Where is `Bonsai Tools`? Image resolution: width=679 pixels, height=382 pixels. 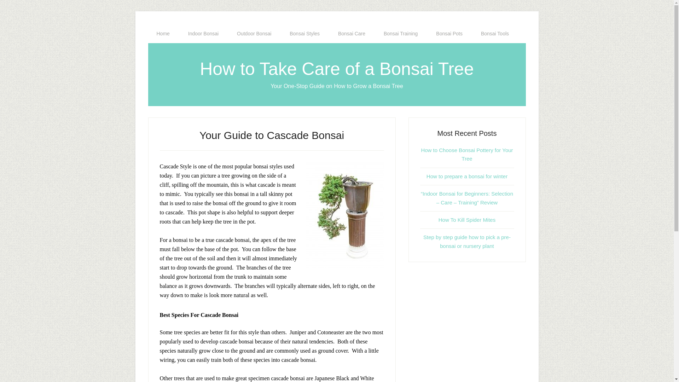 Bonsai Tools is located at coordinates (495, 34).